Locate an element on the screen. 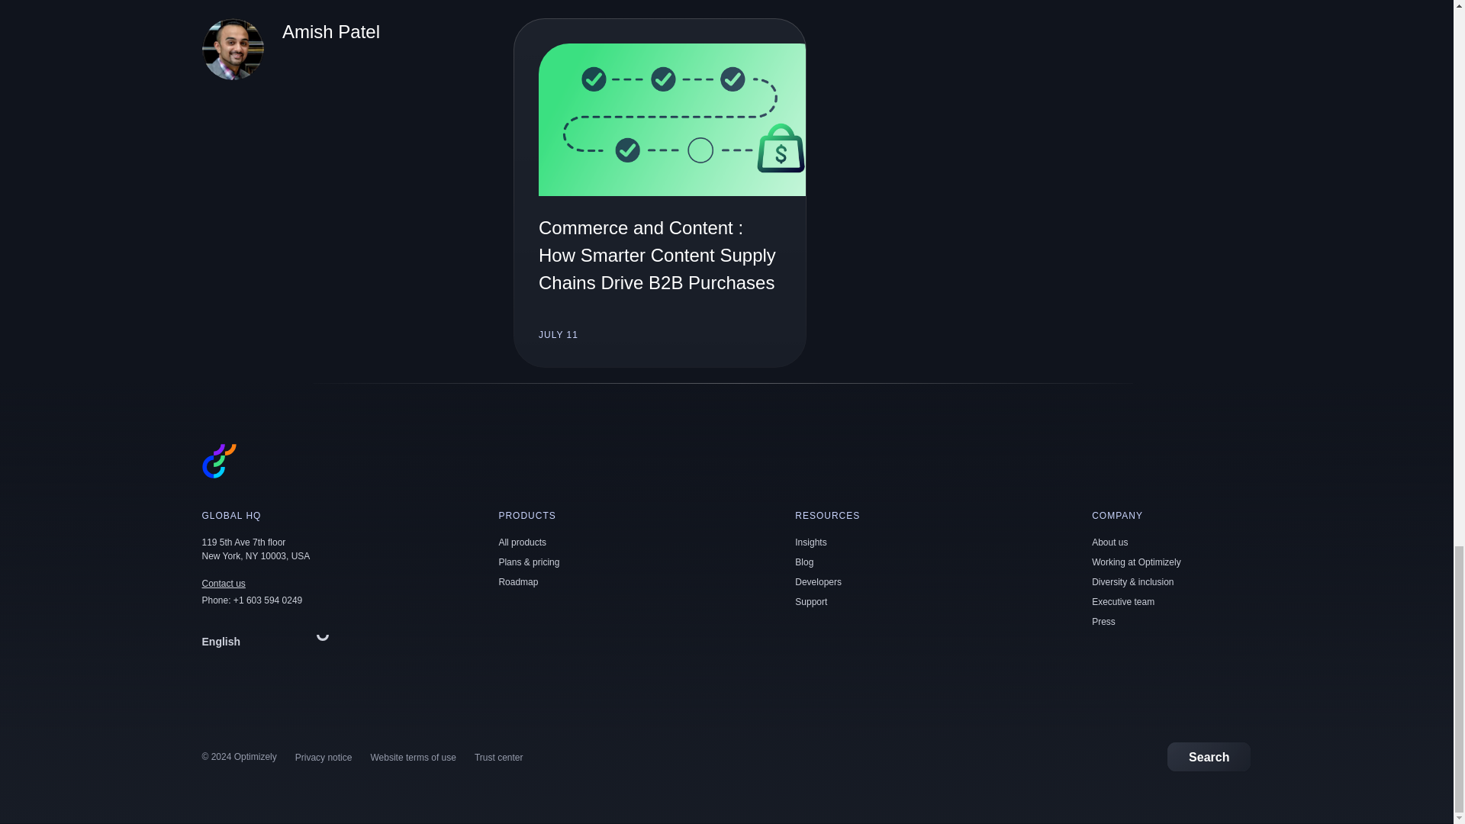  Roadmap is located at coordinates (517, 582).